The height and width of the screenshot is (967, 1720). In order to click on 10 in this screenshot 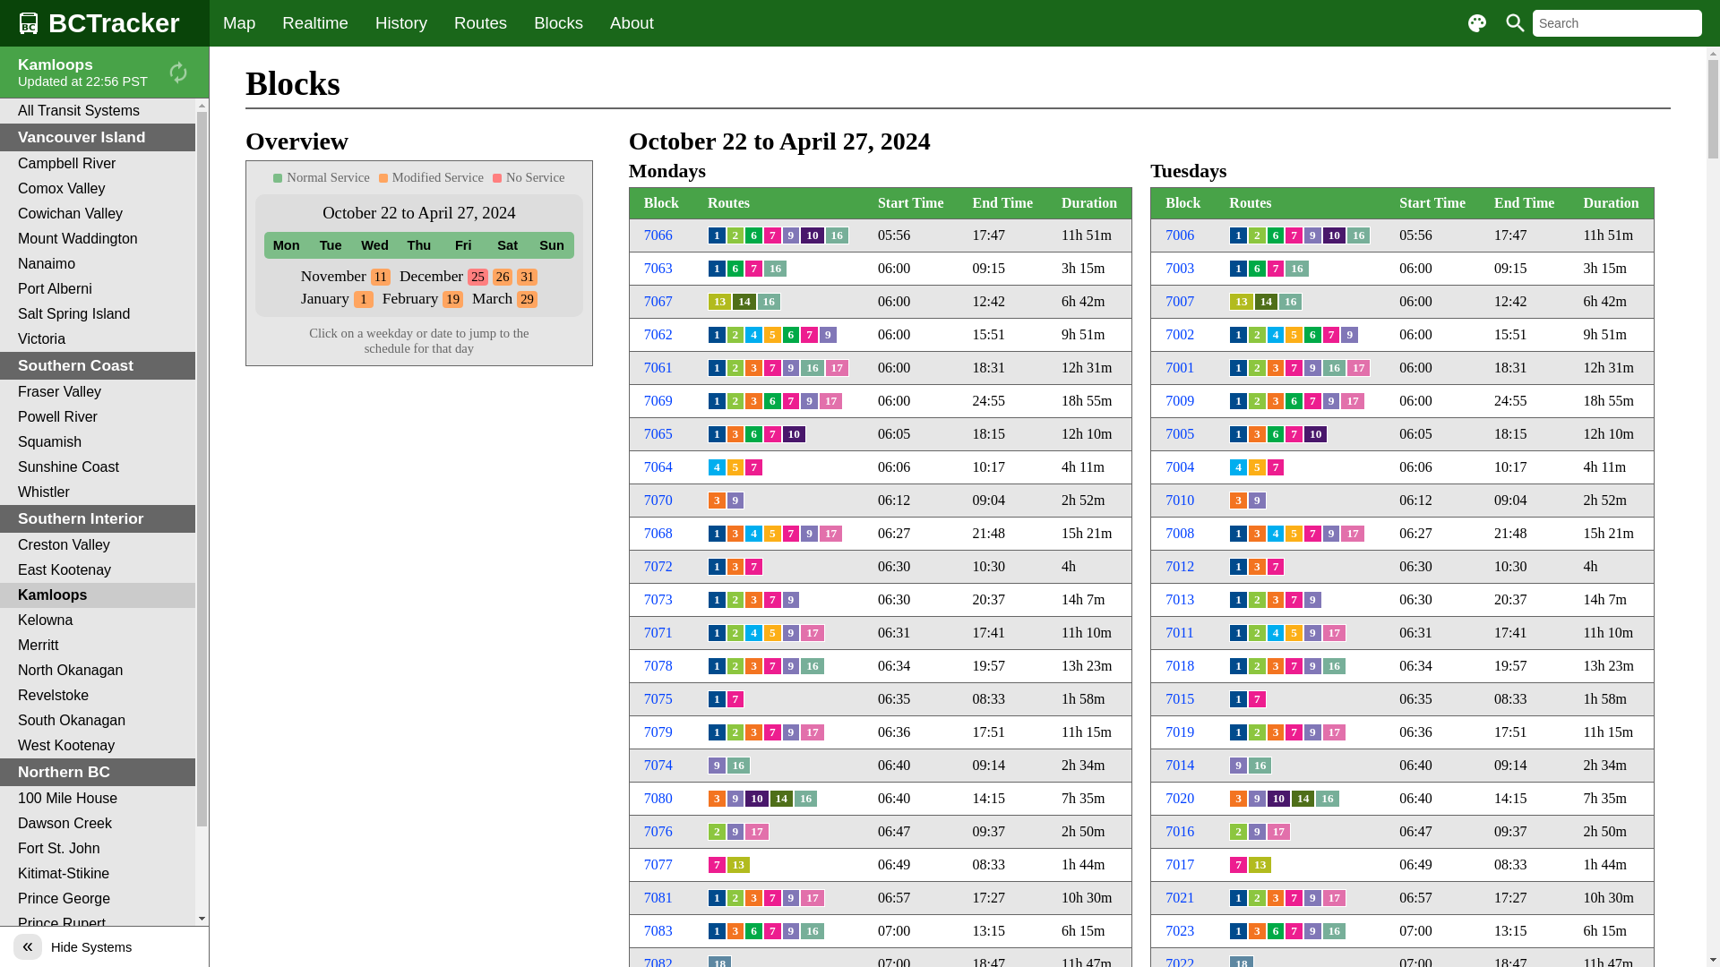, I will do `click(1279, 799)`.